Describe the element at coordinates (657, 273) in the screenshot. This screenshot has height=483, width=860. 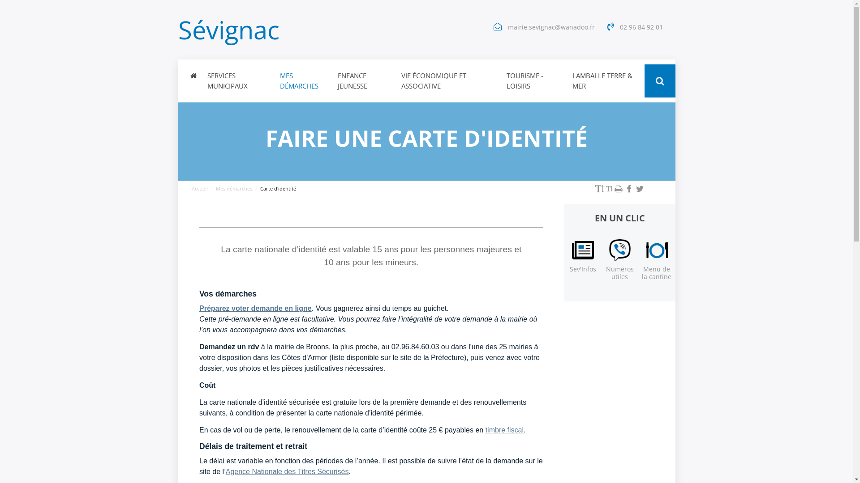
I see `Menu de la cantine` at that location.